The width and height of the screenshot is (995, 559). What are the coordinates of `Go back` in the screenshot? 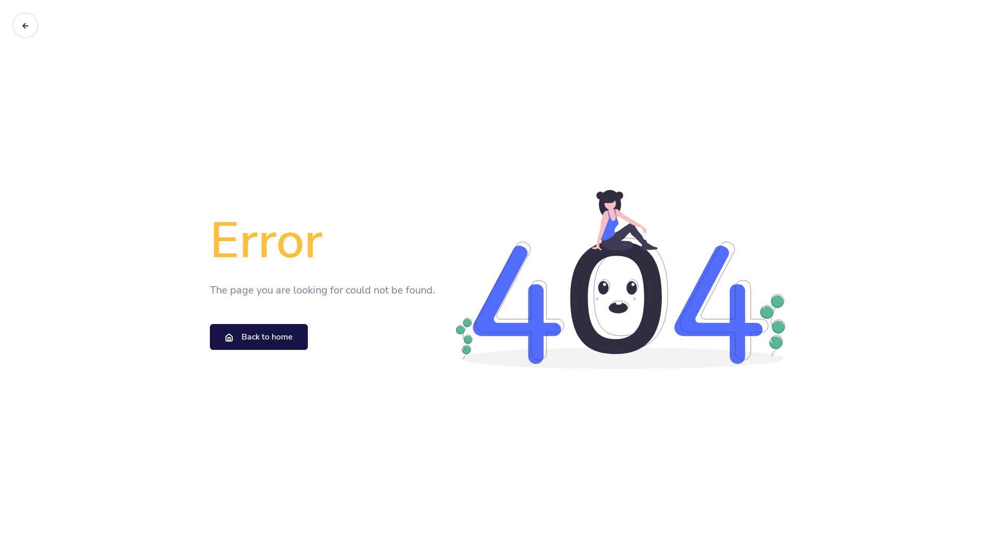 It's located at (25, 25).